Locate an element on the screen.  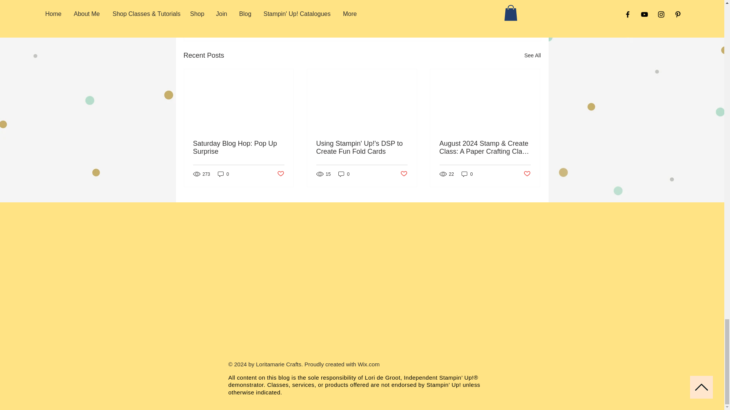
Post not marked as liked is located at coordinates (499, 14).